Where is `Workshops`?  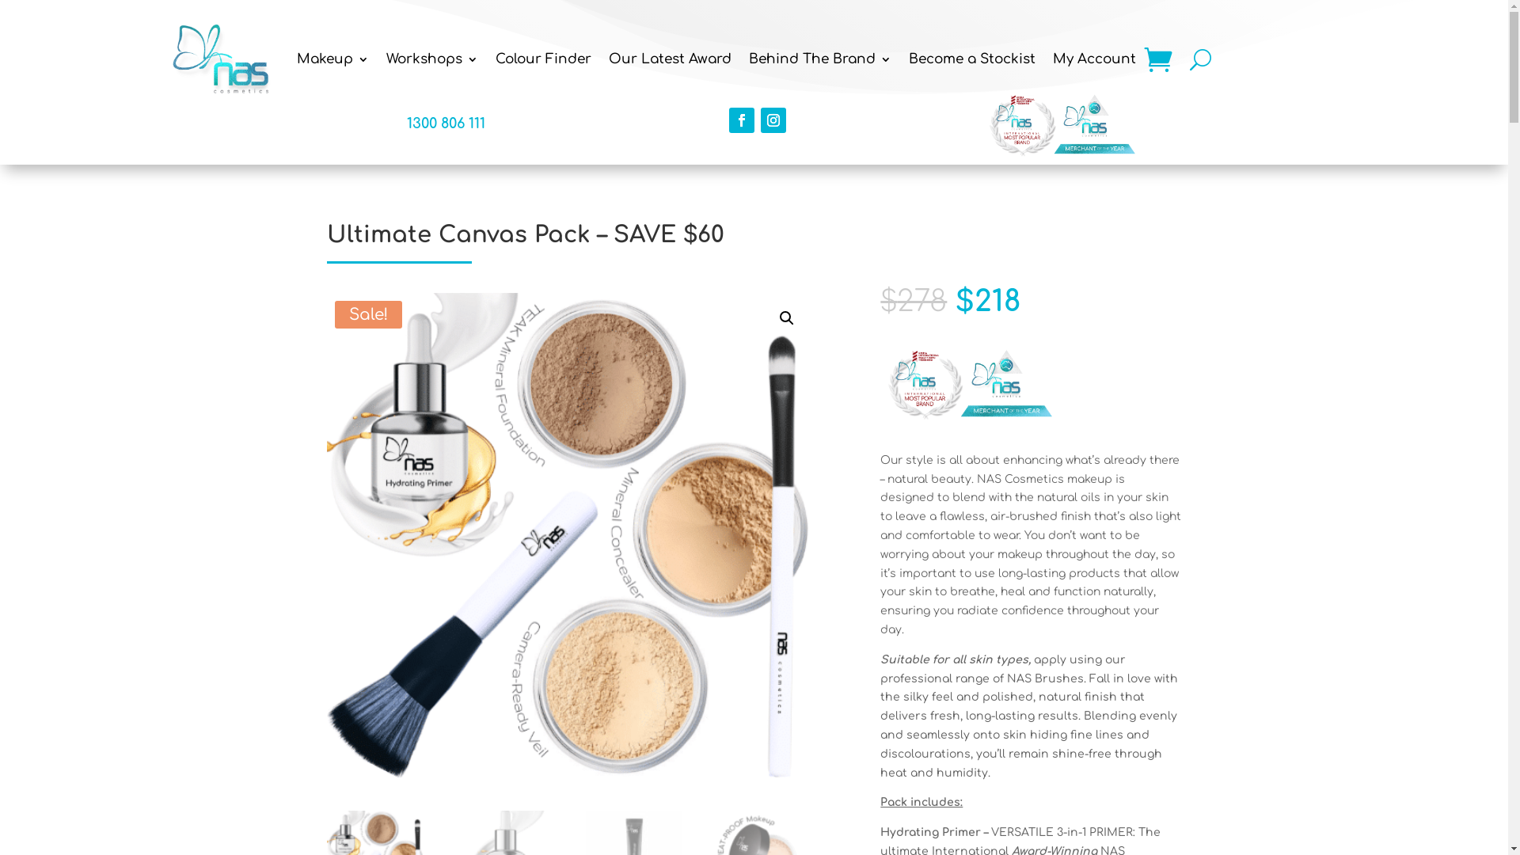 Workshops is located at coordinates (432, 60).